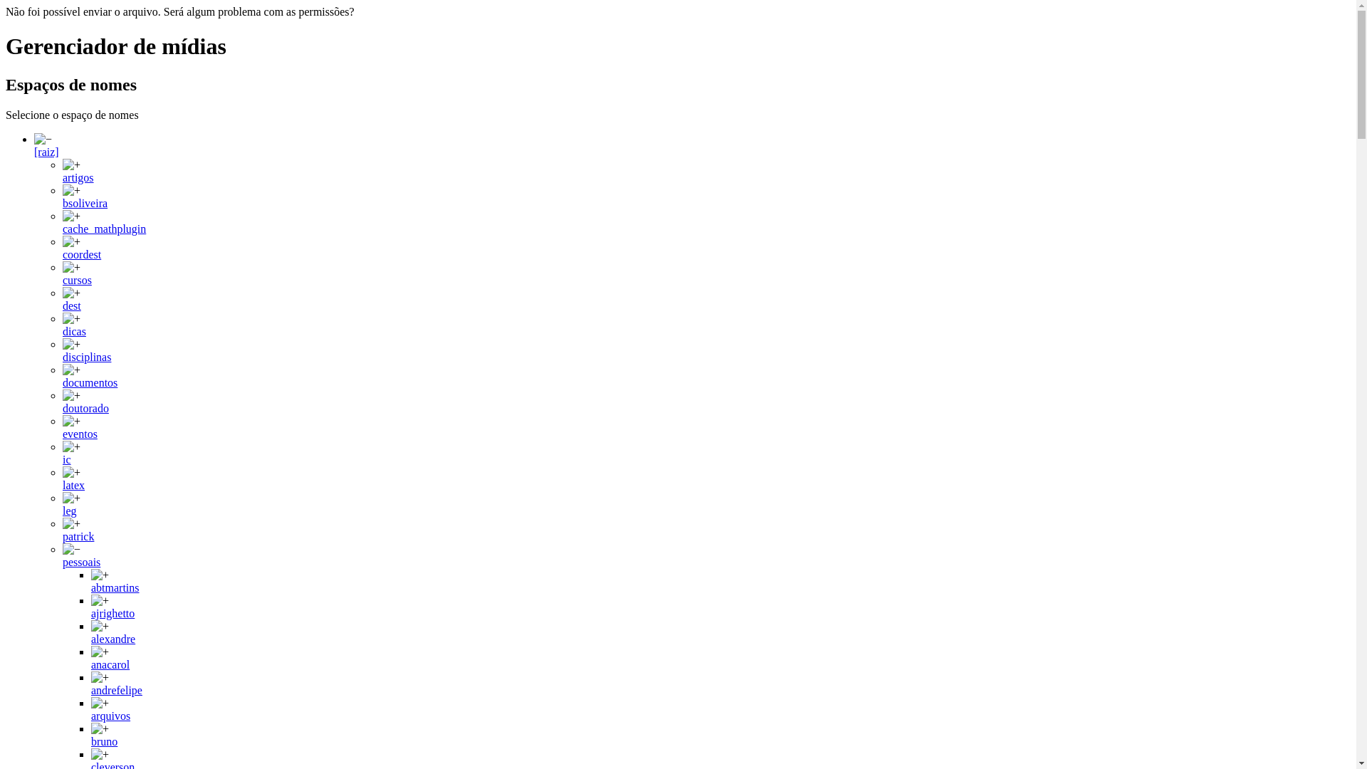  I want to click on pessoais, so click(81, 563).